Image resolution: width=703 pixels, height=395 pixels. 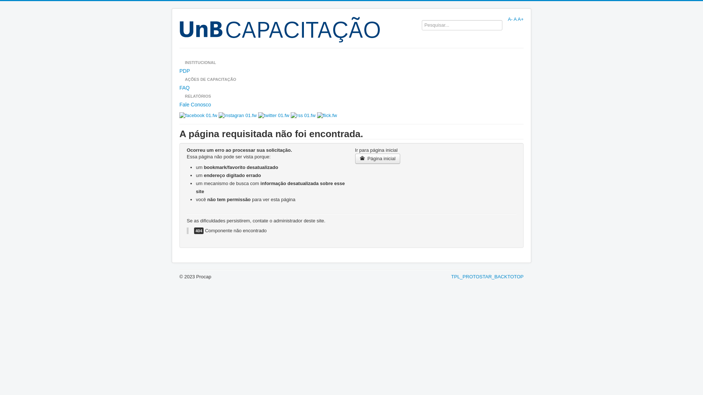 I want to click on A+, so click(x=521, y=19).